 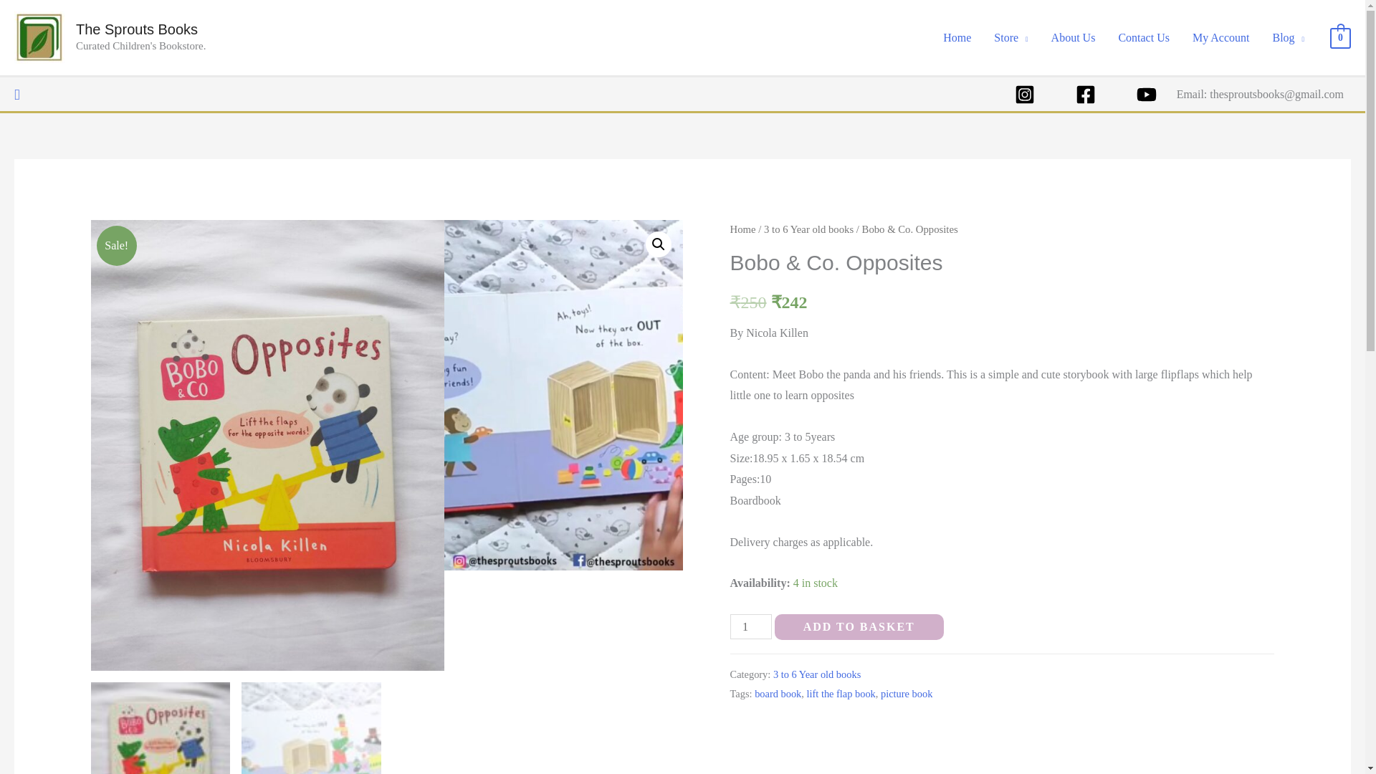 I want to click on Contact Us, so click(x=1143, y=37).